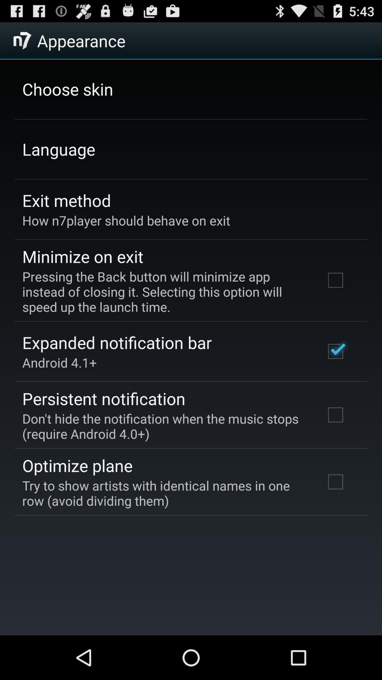  What do you see at coordinates (117, 342) in the screenshot?
I see `scroll until expanded notification bar app` at bounding box center [117, 342].